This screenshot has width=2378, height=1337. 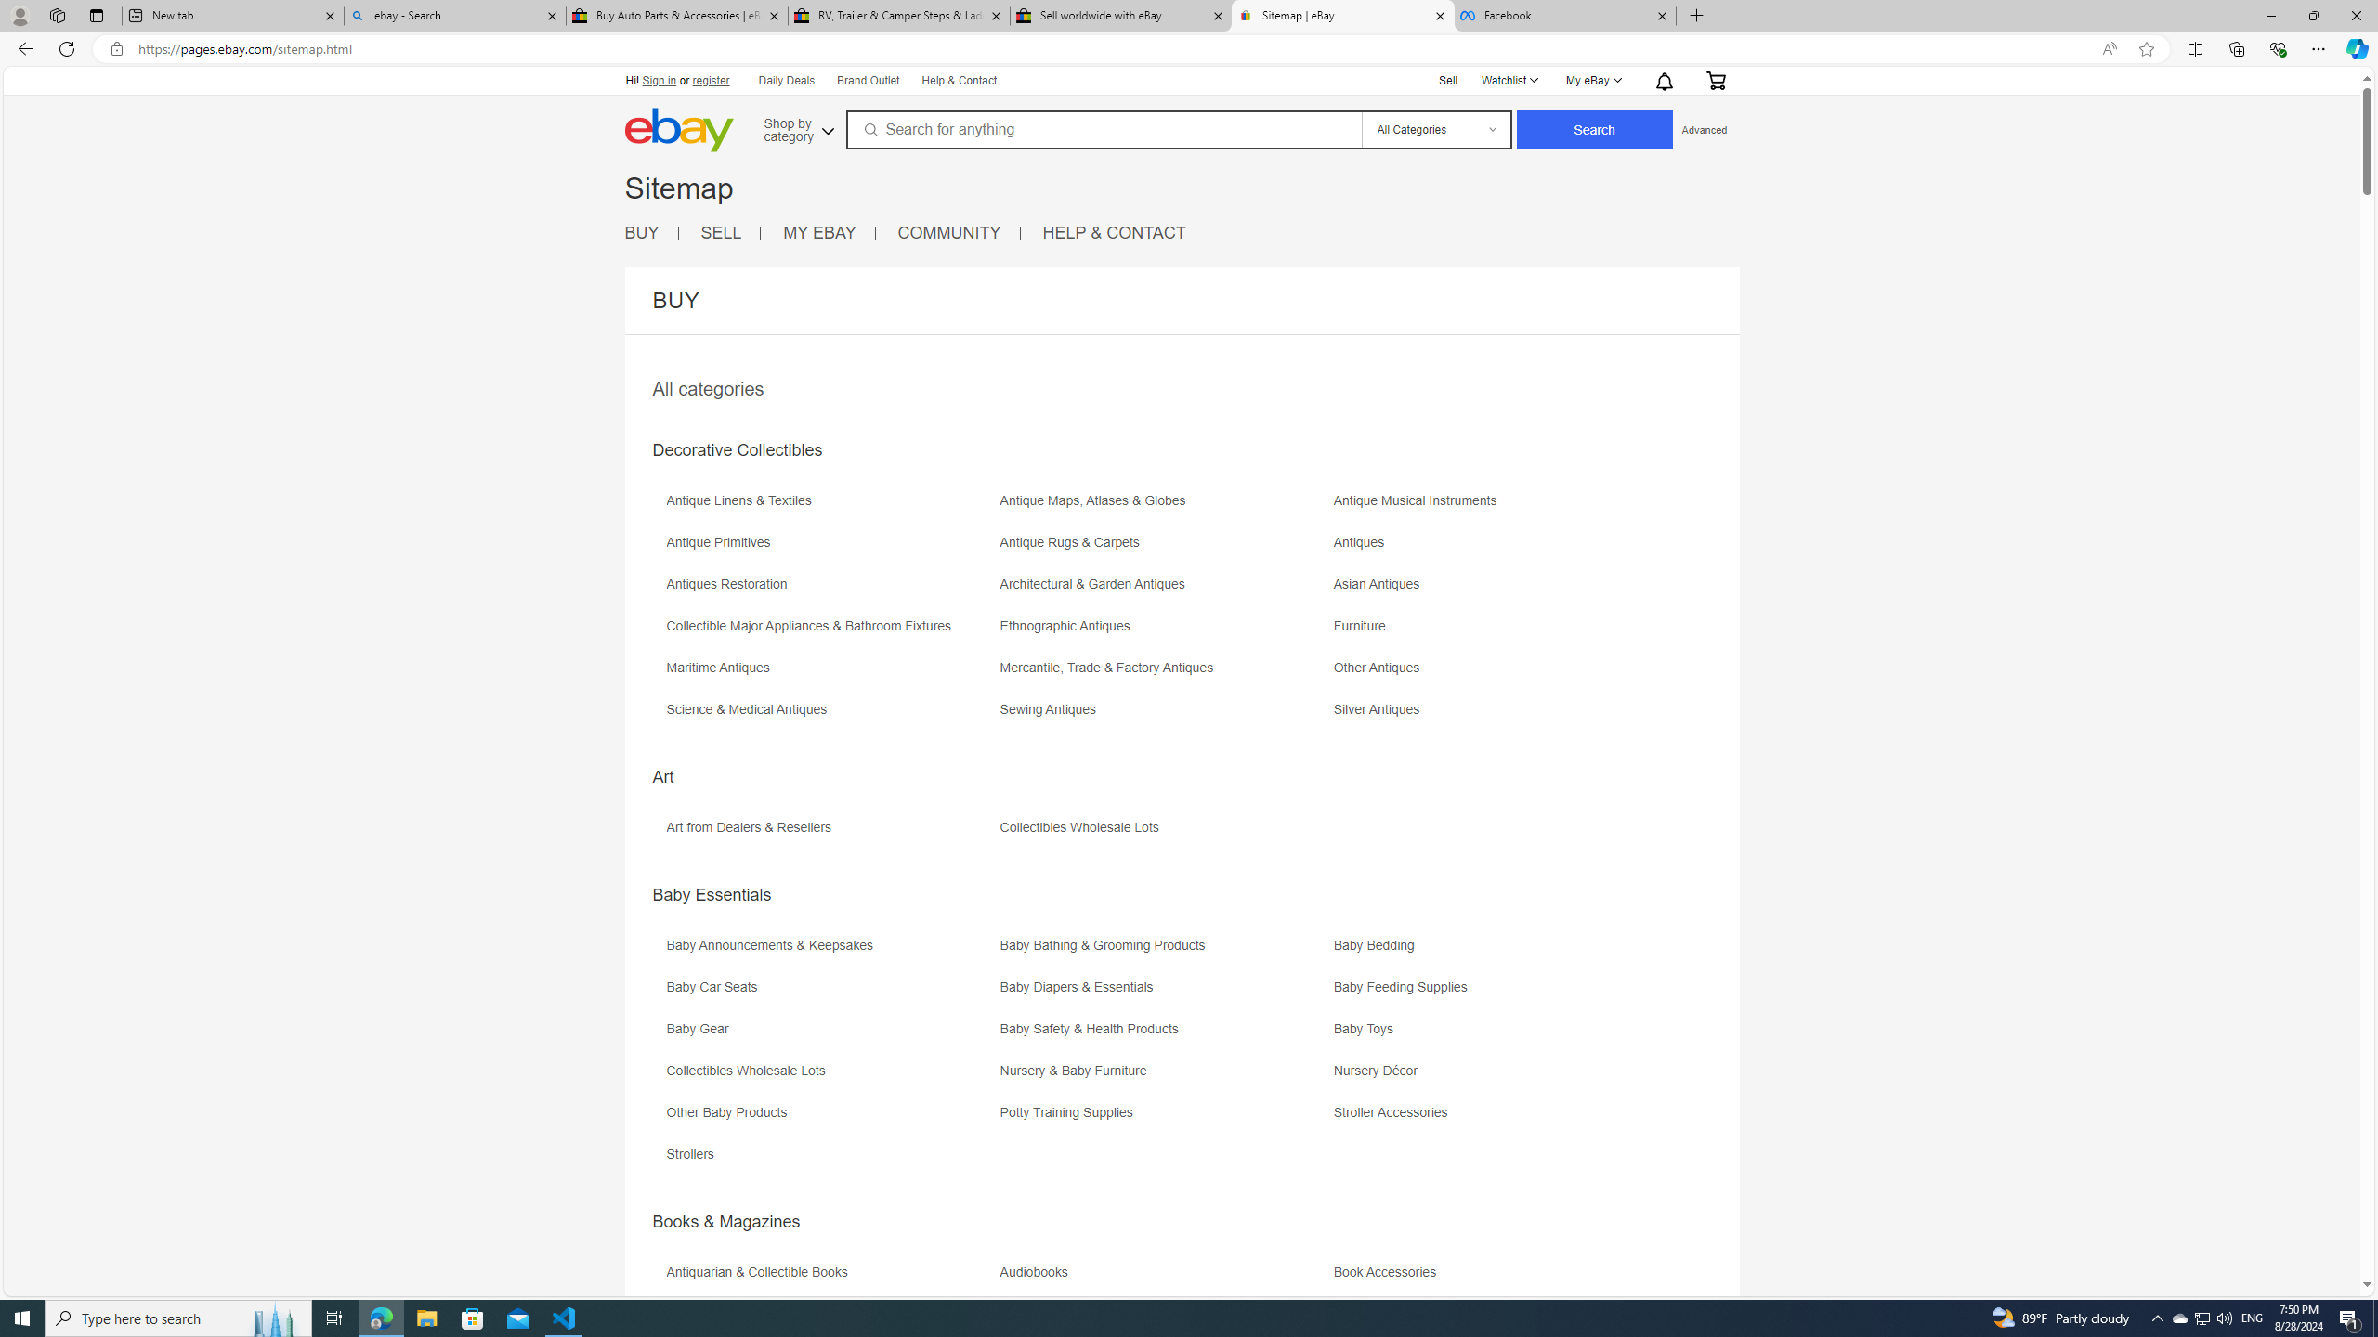 I want to click on Potty Training Supplies, so click(x=1070, y=1112).